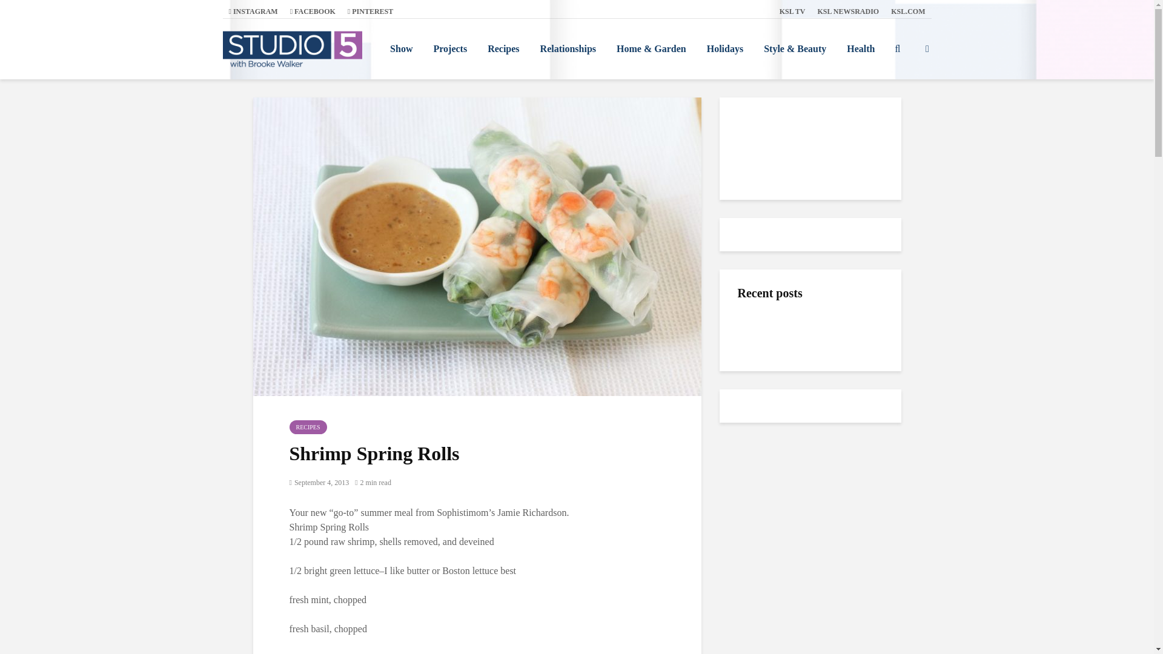 The height and width of the screenshot is (654, 1163). I want to click on KSL.COM, so click(908, 11).